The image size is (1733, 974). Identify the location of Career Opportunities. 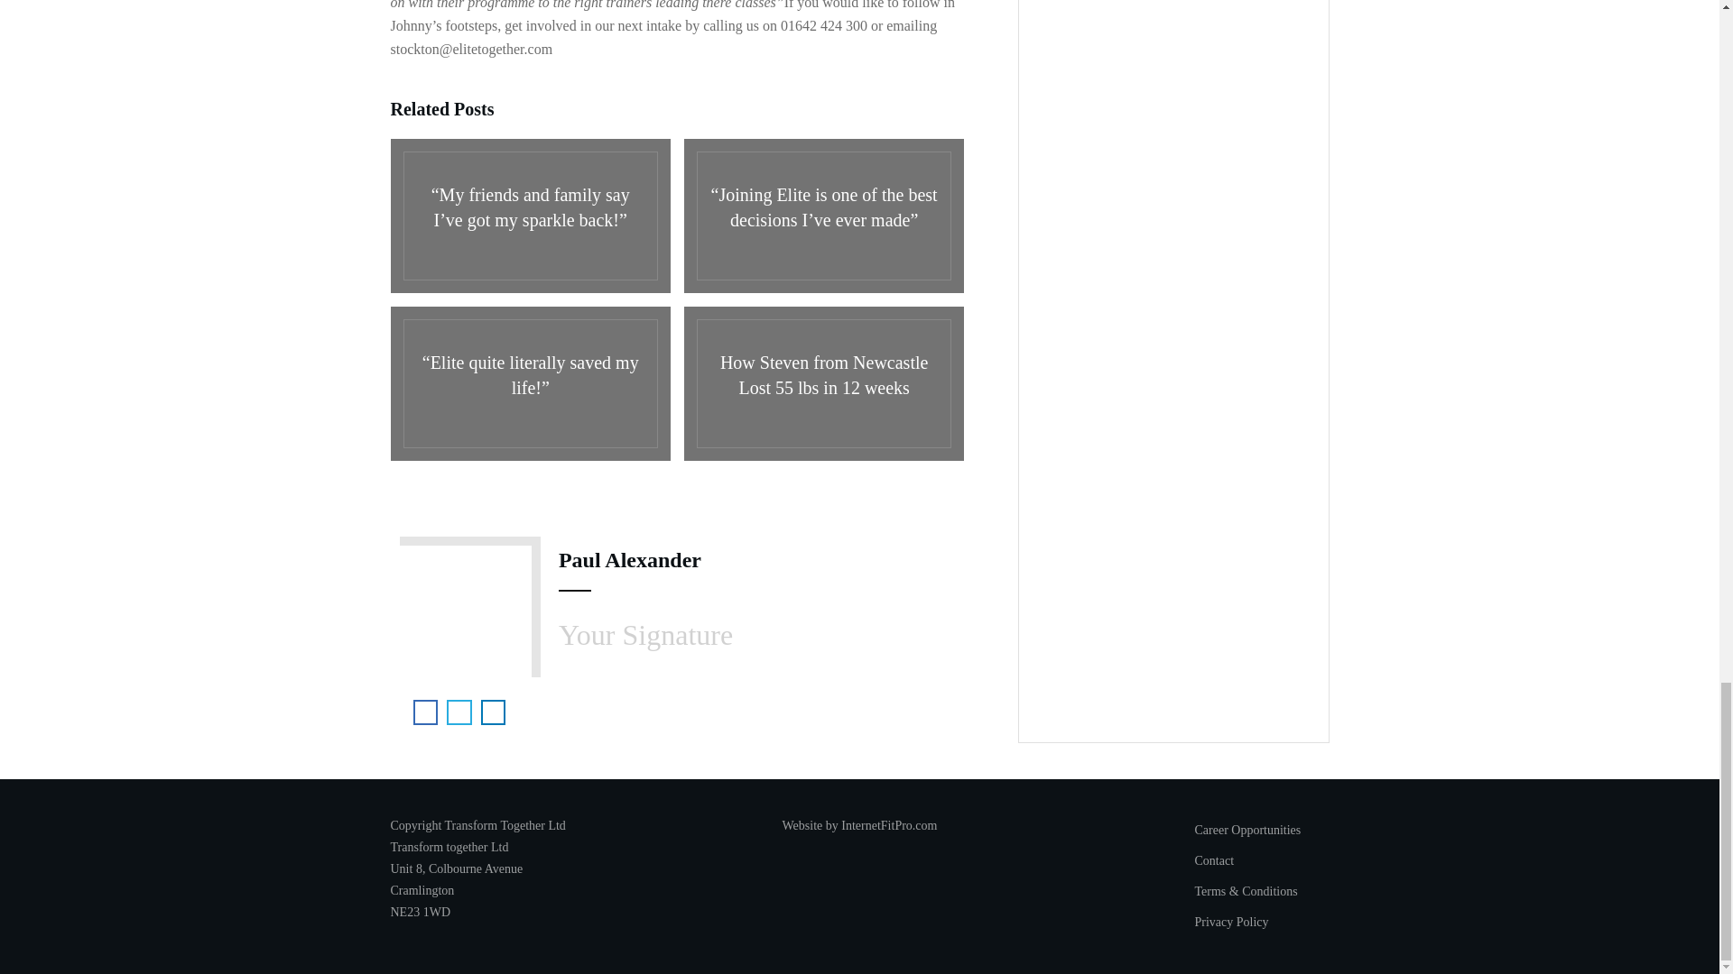
(1256, 831).